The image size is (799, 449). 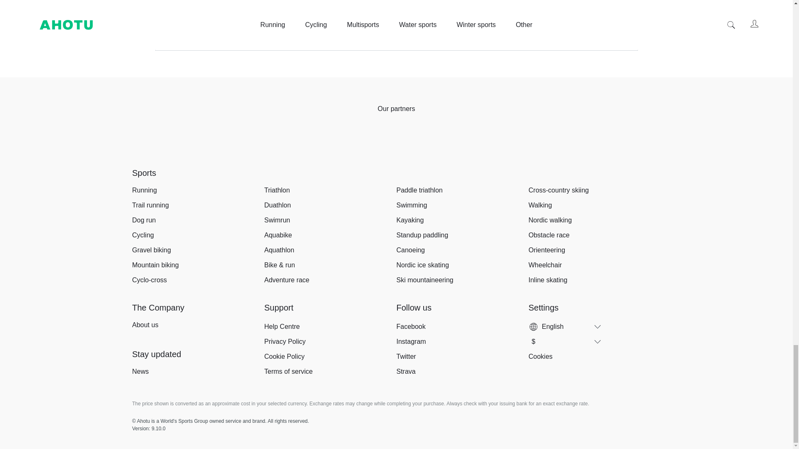 What do you see at coordinates (594, 190) in the screenshot?
I see `Cross-country skiing` at bounding box center [594, 190].